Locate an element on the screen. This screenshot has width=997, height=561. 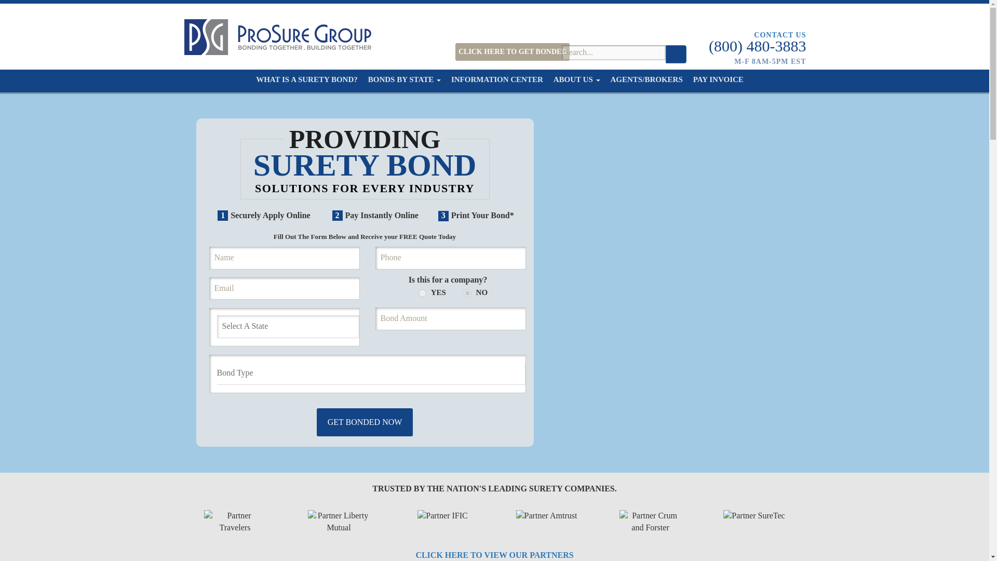
WHAT IS A SURETY BOND? is located at coordinates (307, 79).